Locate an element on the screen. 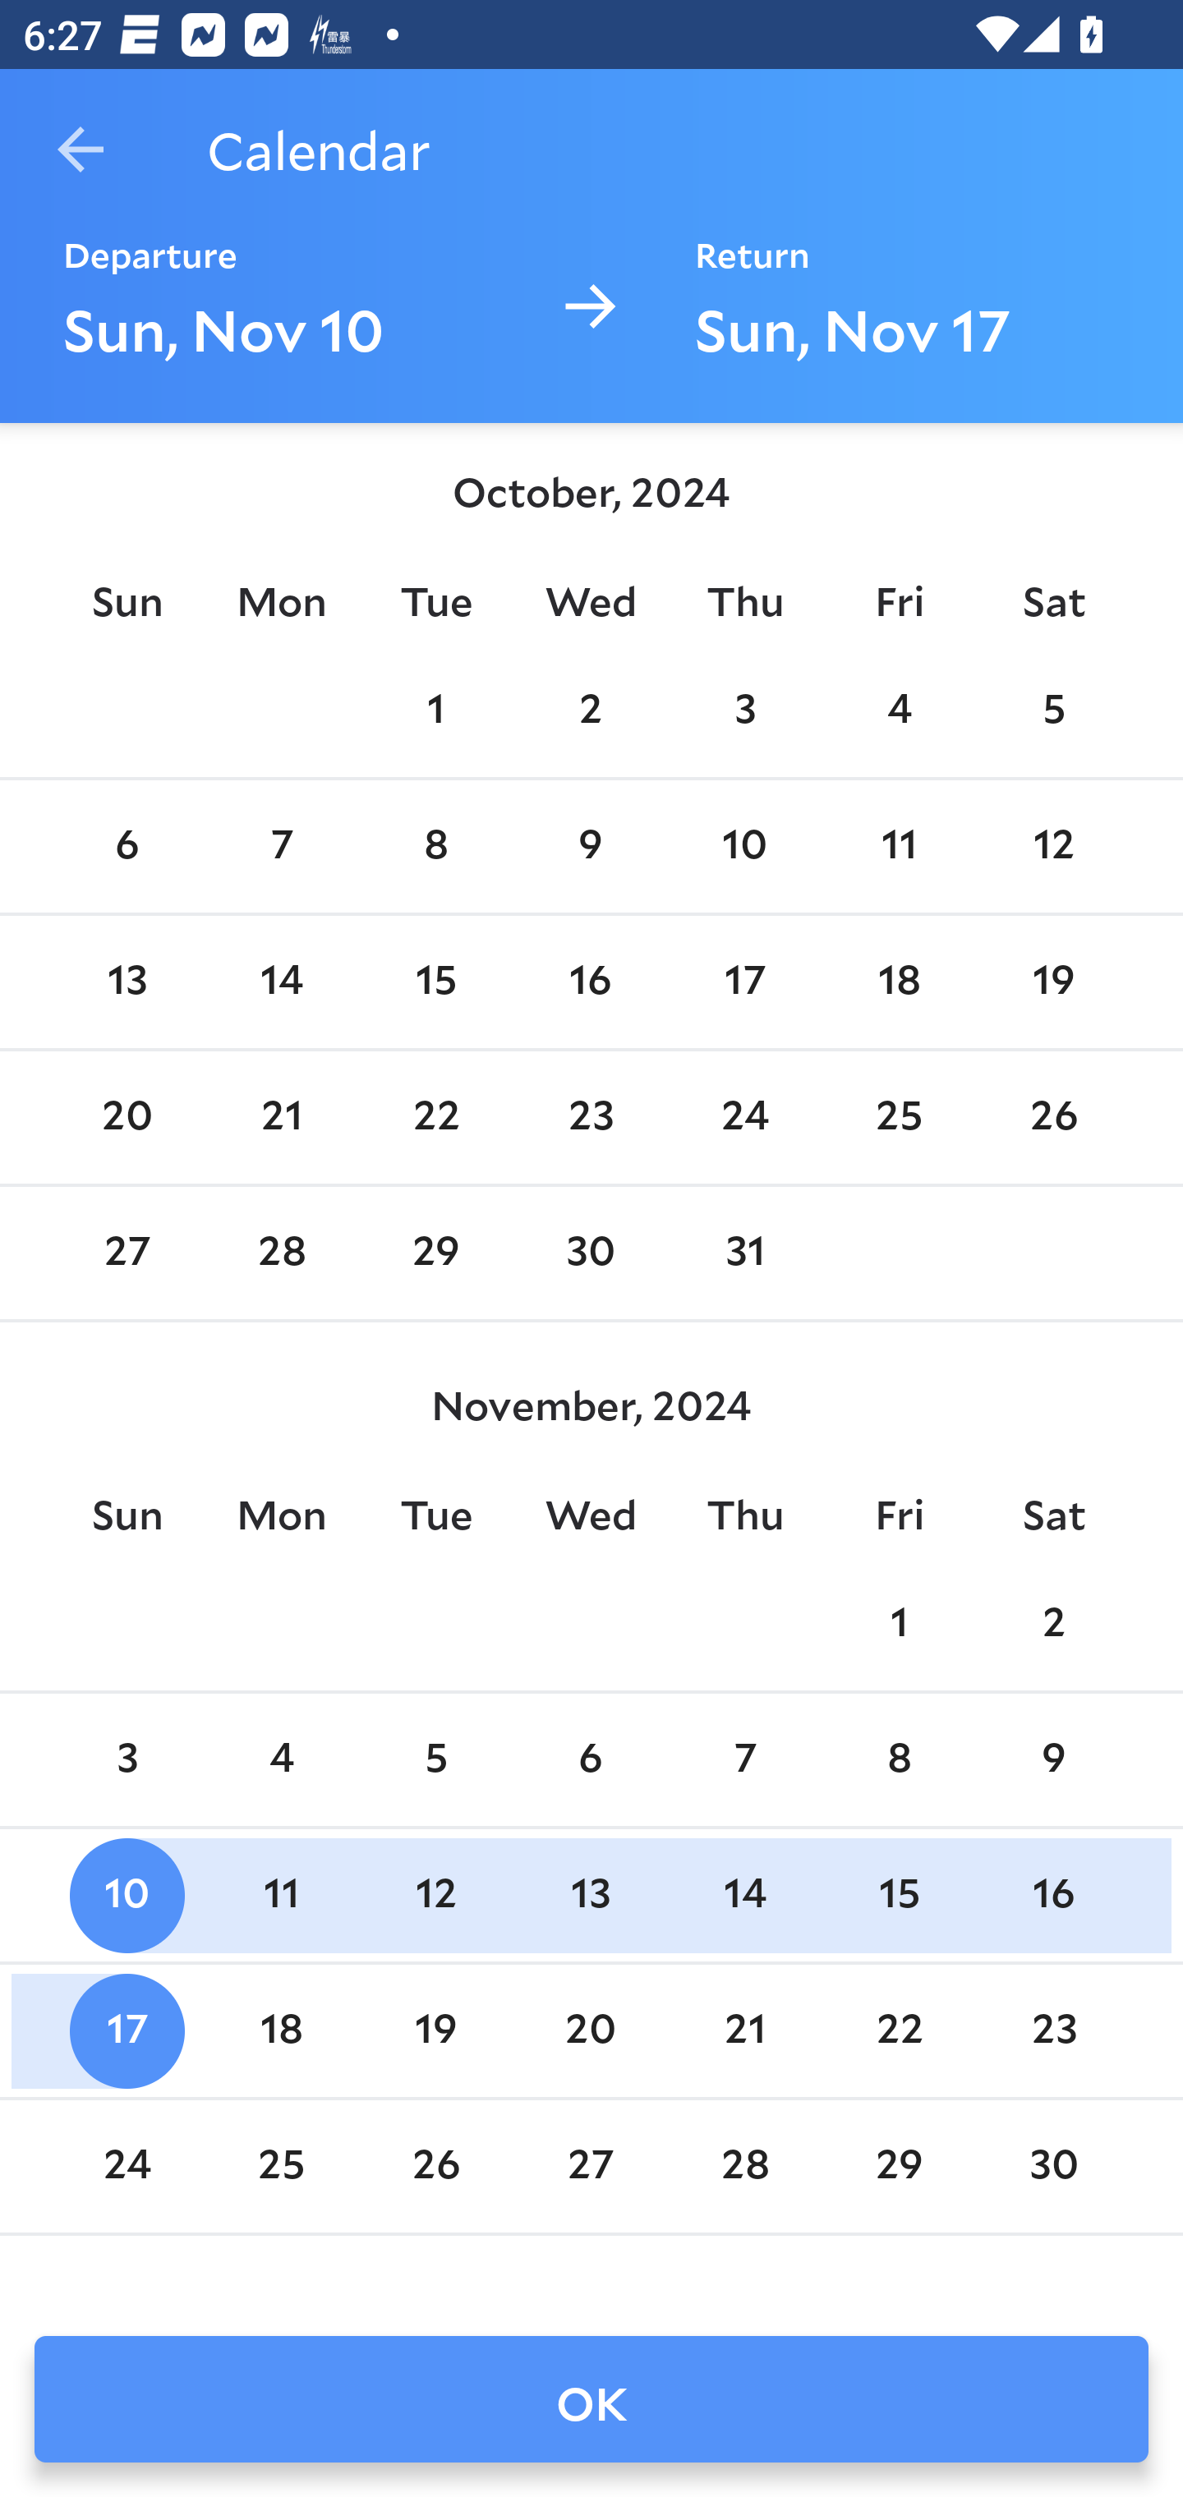 This screenshot has width=1183, height=2497. 17 is located at coordinates (127, 2030).